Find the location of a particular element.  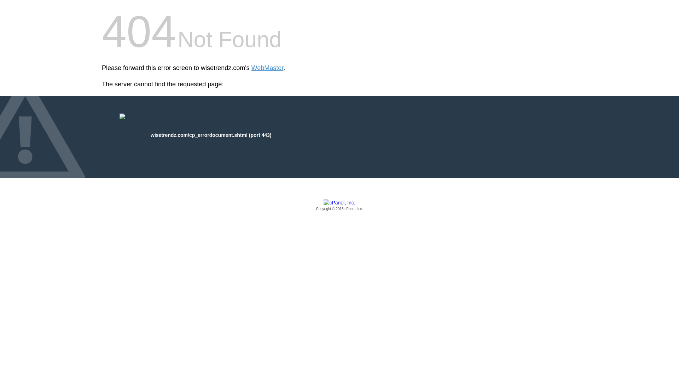

WebMaster is located at coordinates (267, 68).